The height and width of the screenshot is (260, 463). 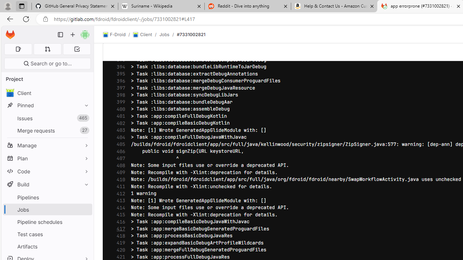 I want to click on Homepage, so click(x=10, y=35).